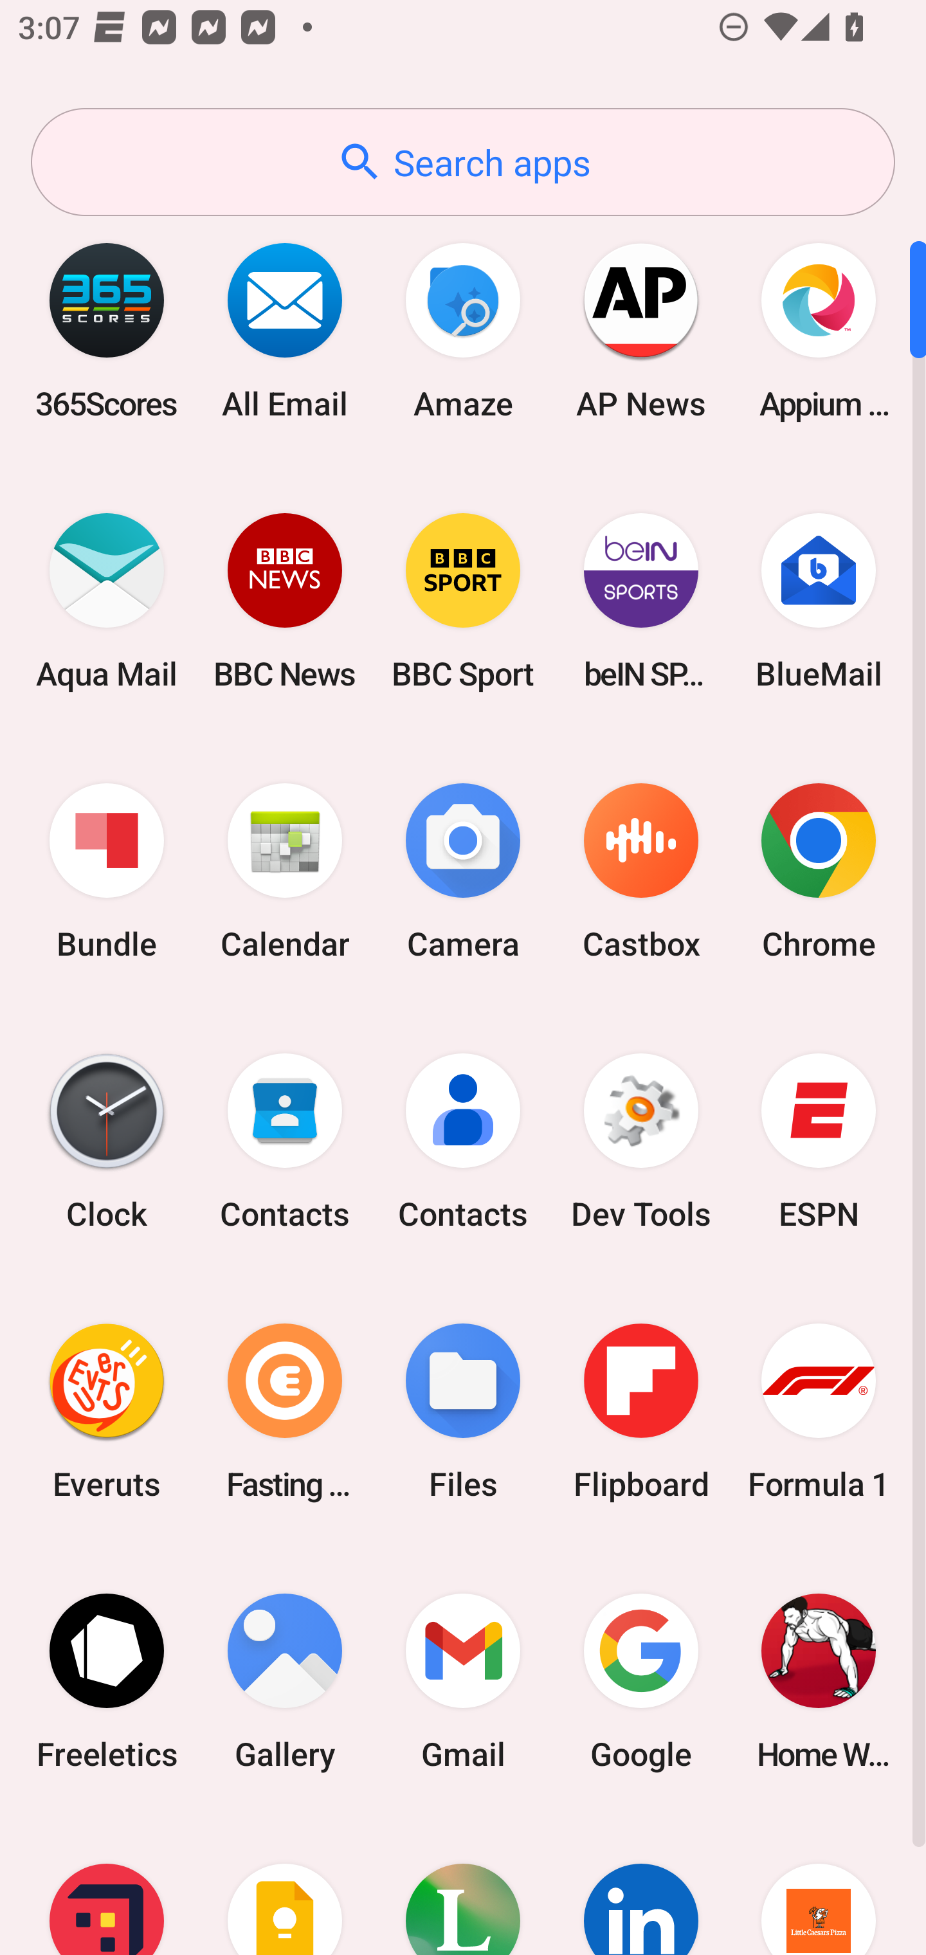 The width and height of the screenshot is (926, 1955). Describe the element at coordinates (463, 1681) in the screenshot. I see `Gmail` at that location.